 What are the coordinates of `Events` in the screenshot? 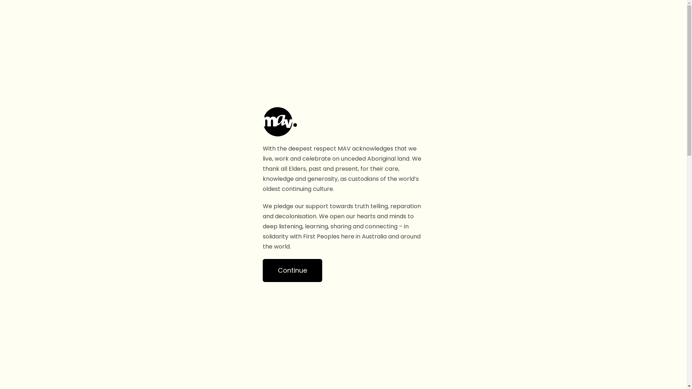 It's located at (542, 15).